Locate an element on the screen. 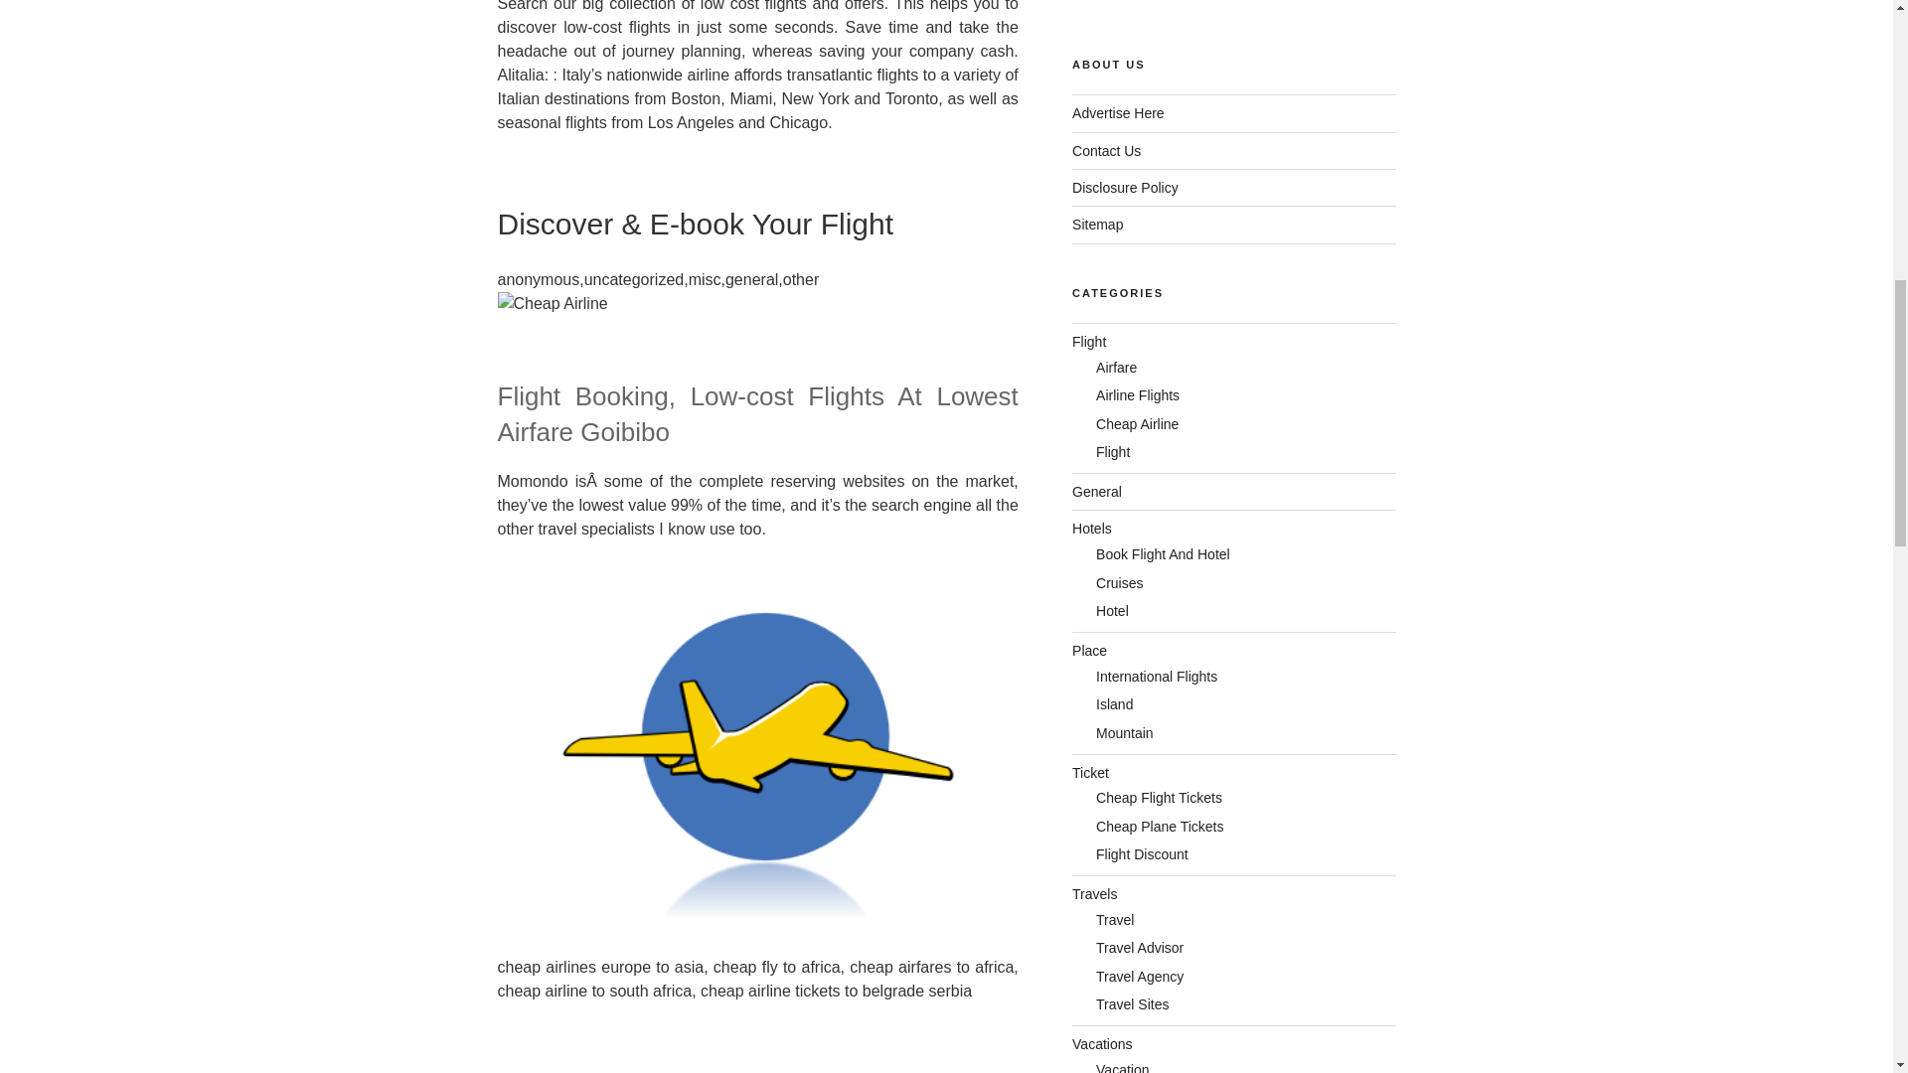 The image size is (1908, 1073). Mountain is located at coordinates (1125, 733).